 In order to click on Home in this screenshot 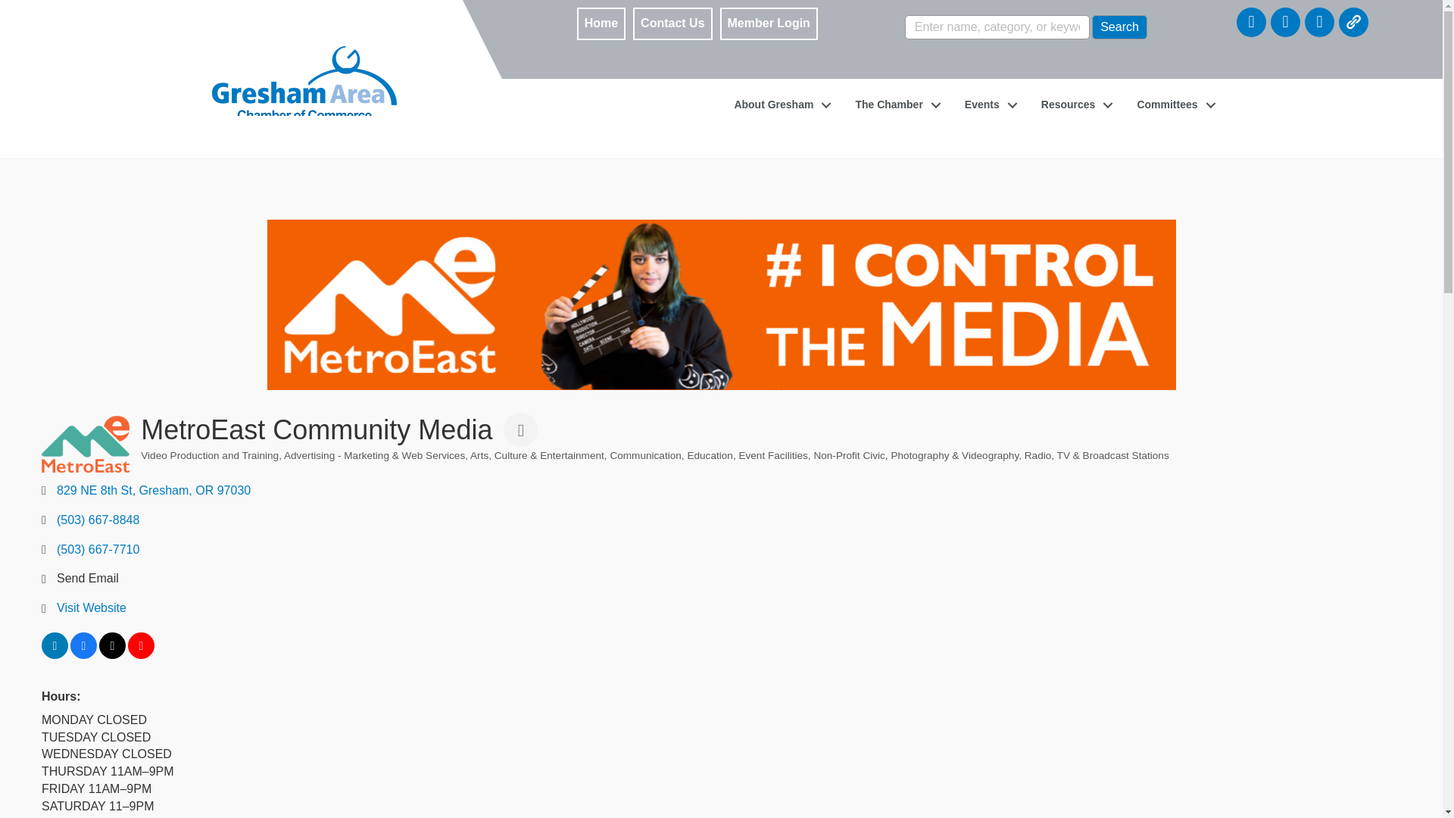, I will do `click(601, 24)`.